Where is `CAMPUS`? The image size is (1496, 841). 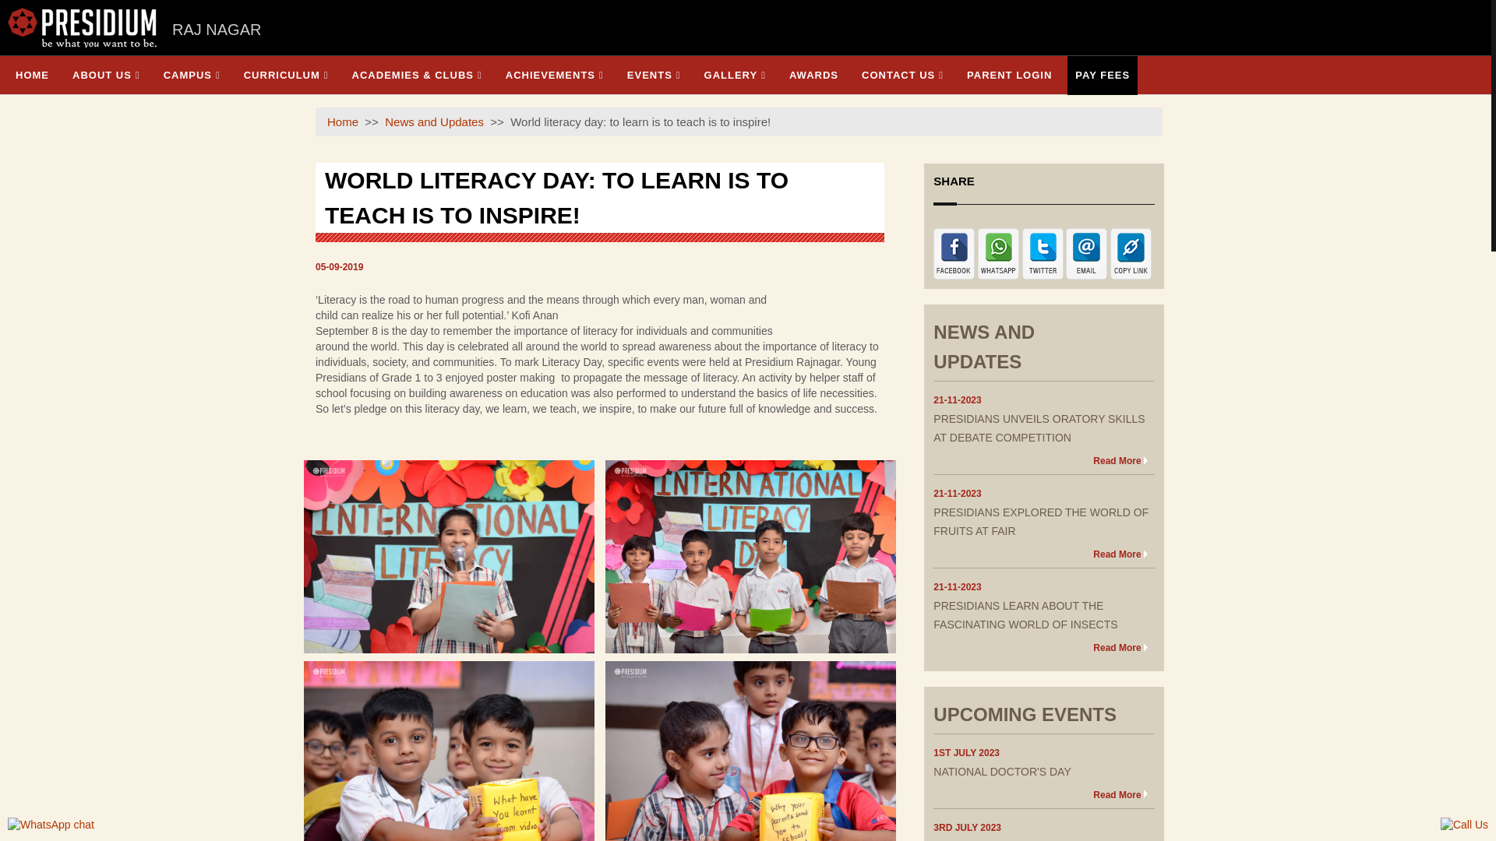
CAMPUS is located at coordinates (192, 75).